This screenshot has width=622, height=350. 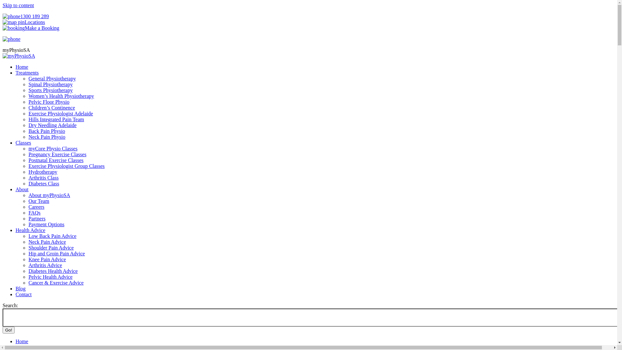 What do you see at coordinates (27, 73) in the screenshot?
I see `Treatments` at bounding box center [27, 73].